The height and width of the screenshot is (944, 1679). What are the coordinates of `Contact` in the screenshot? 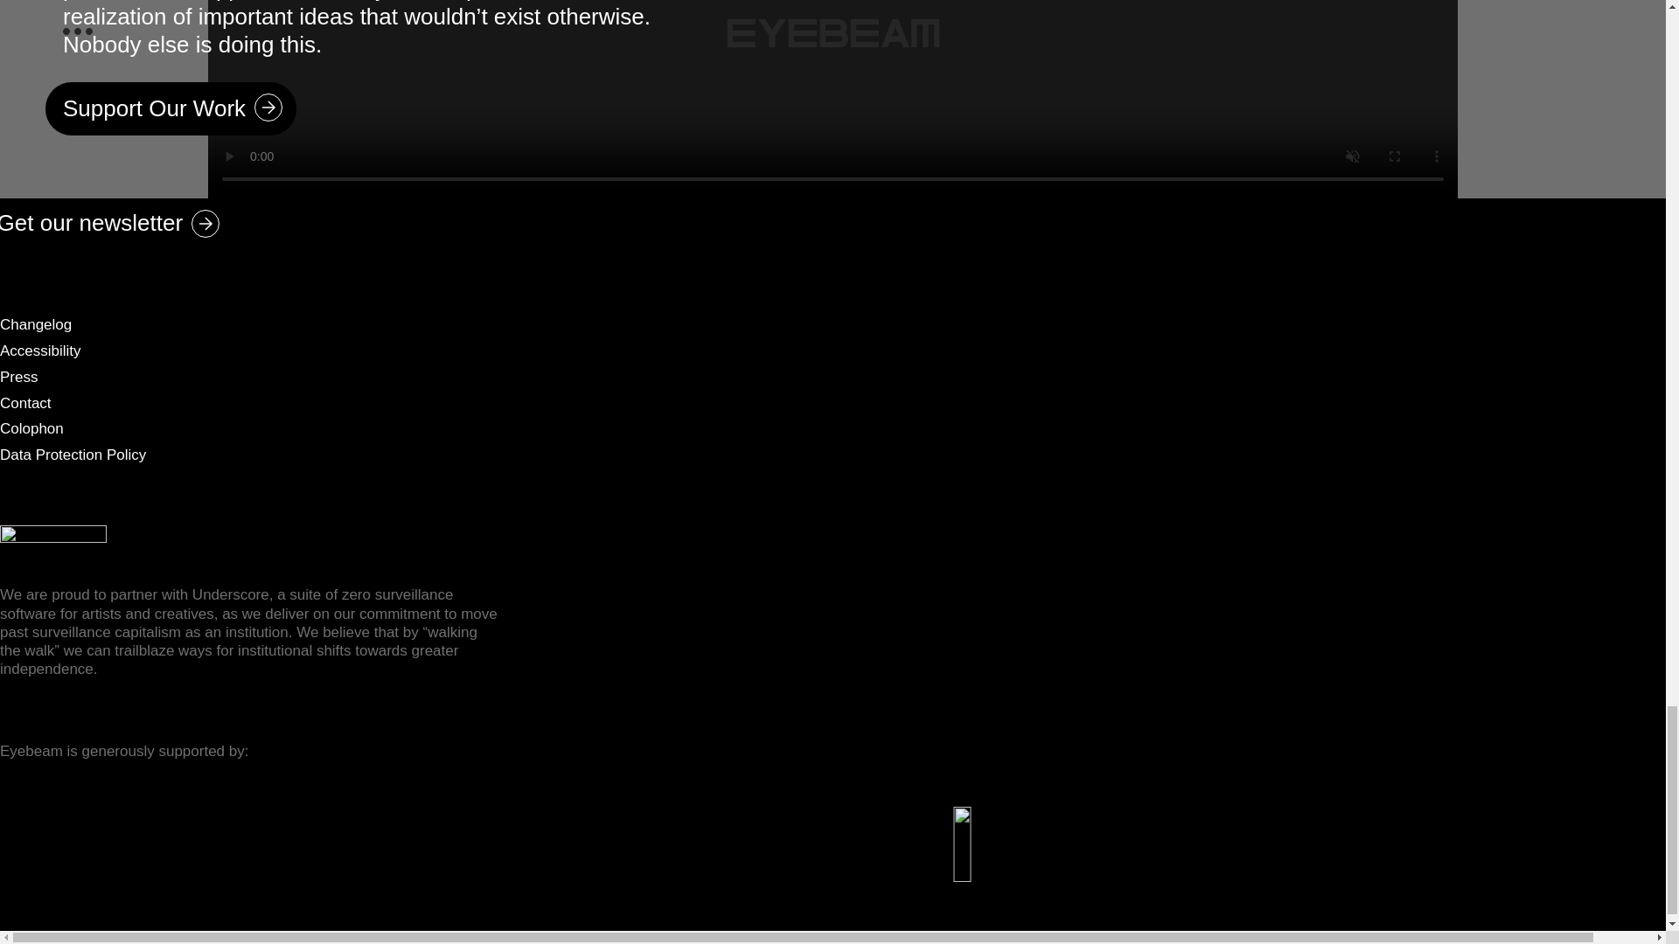 It's located at (26, 403).